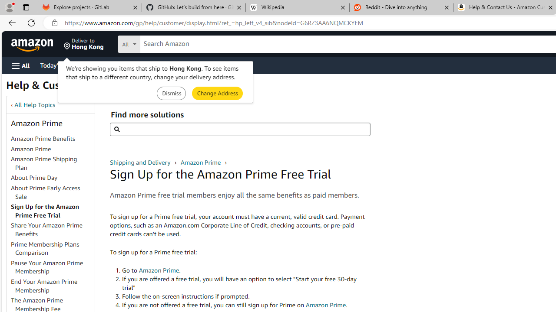 The image size is (556, 312). What do you see at coordinates (52, 139) in the screenshot?
I see `Amazon Prime Benefits` at bounding box center [52, 139].